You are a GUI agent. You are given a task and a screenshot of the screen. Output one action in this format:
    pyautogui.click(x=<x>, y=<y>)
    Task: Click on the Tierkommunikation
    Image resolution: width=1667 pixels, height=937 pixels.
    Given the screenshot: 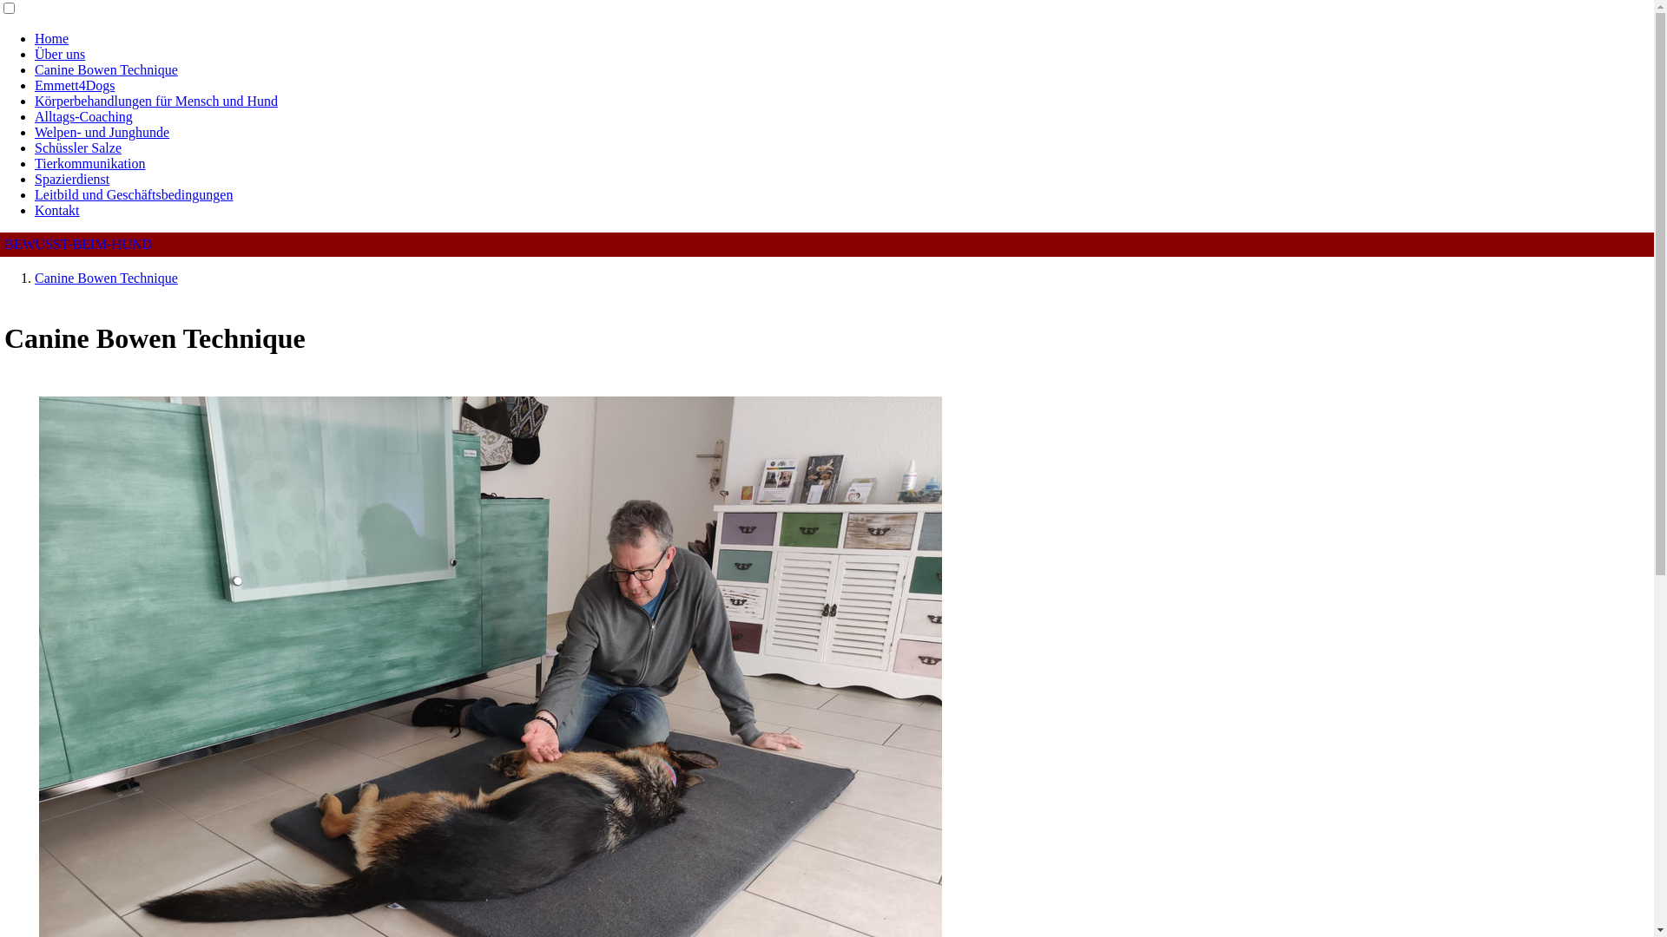 What is the action you would take?
    pyautogui.click(x=90, y=163)
    